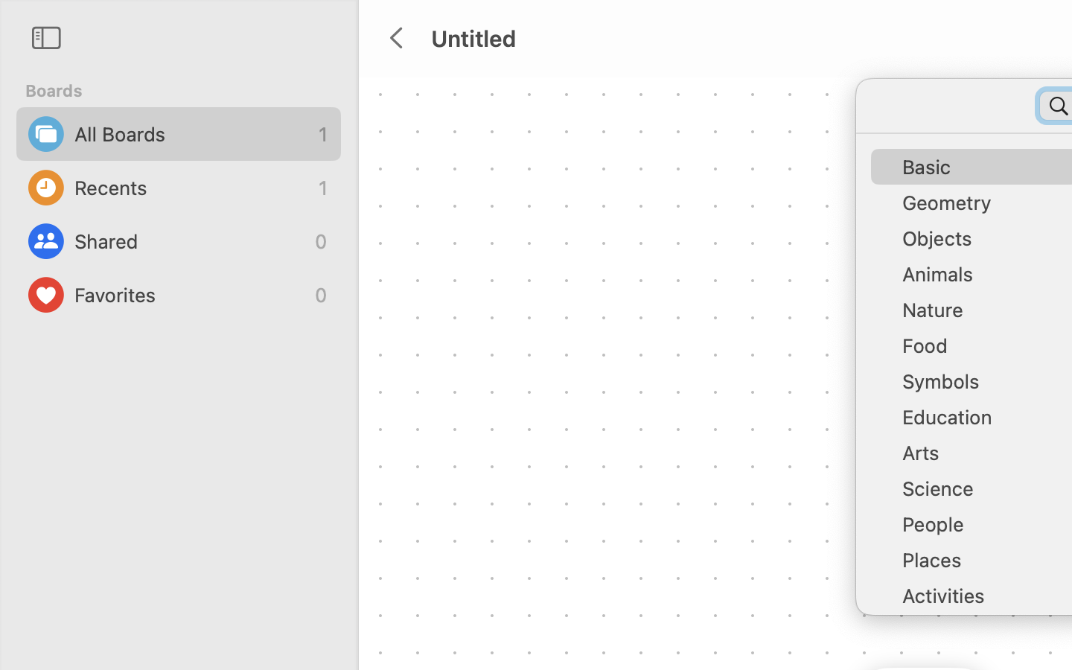 Image resolution: width=1072 pixels, height=670 pixels. What do you see at coordinates (983, 566) in the screenshot?
I see `Places` at bounding box center [983, 566].